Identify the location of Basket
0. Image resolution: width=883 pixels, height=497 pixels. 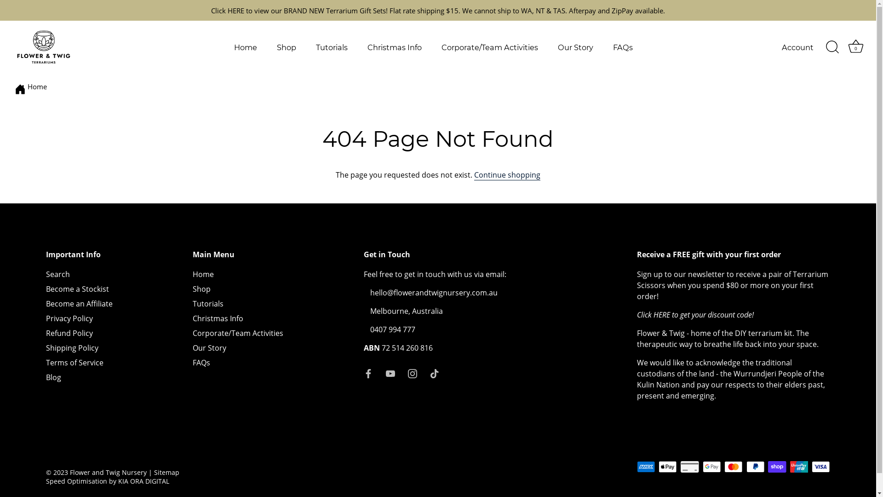
(856, 47).